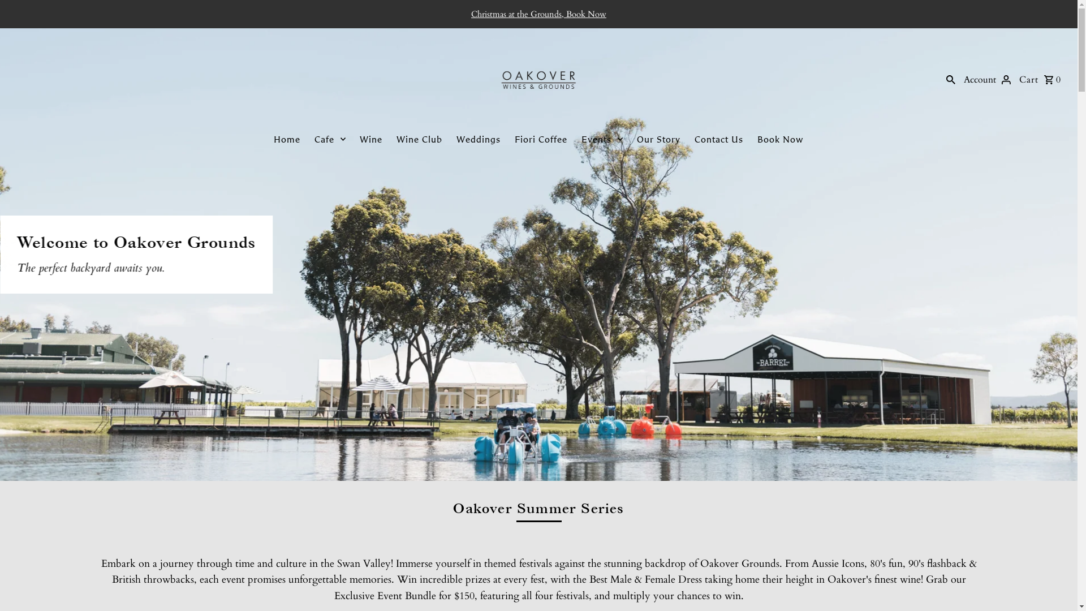 The height and width of the screenshot is (611, 1086). Describe the element at coordinates (538, 14) in the screenshot. I see `Christmas at the Grounds, Book Now` at that location.